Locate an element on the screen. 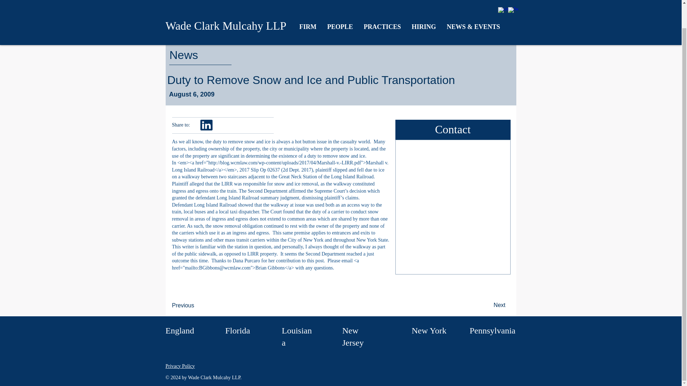 This screenshot has width=687, height=386. Wade Clark Mulcahy LLP is located at coordinates (226, 4).